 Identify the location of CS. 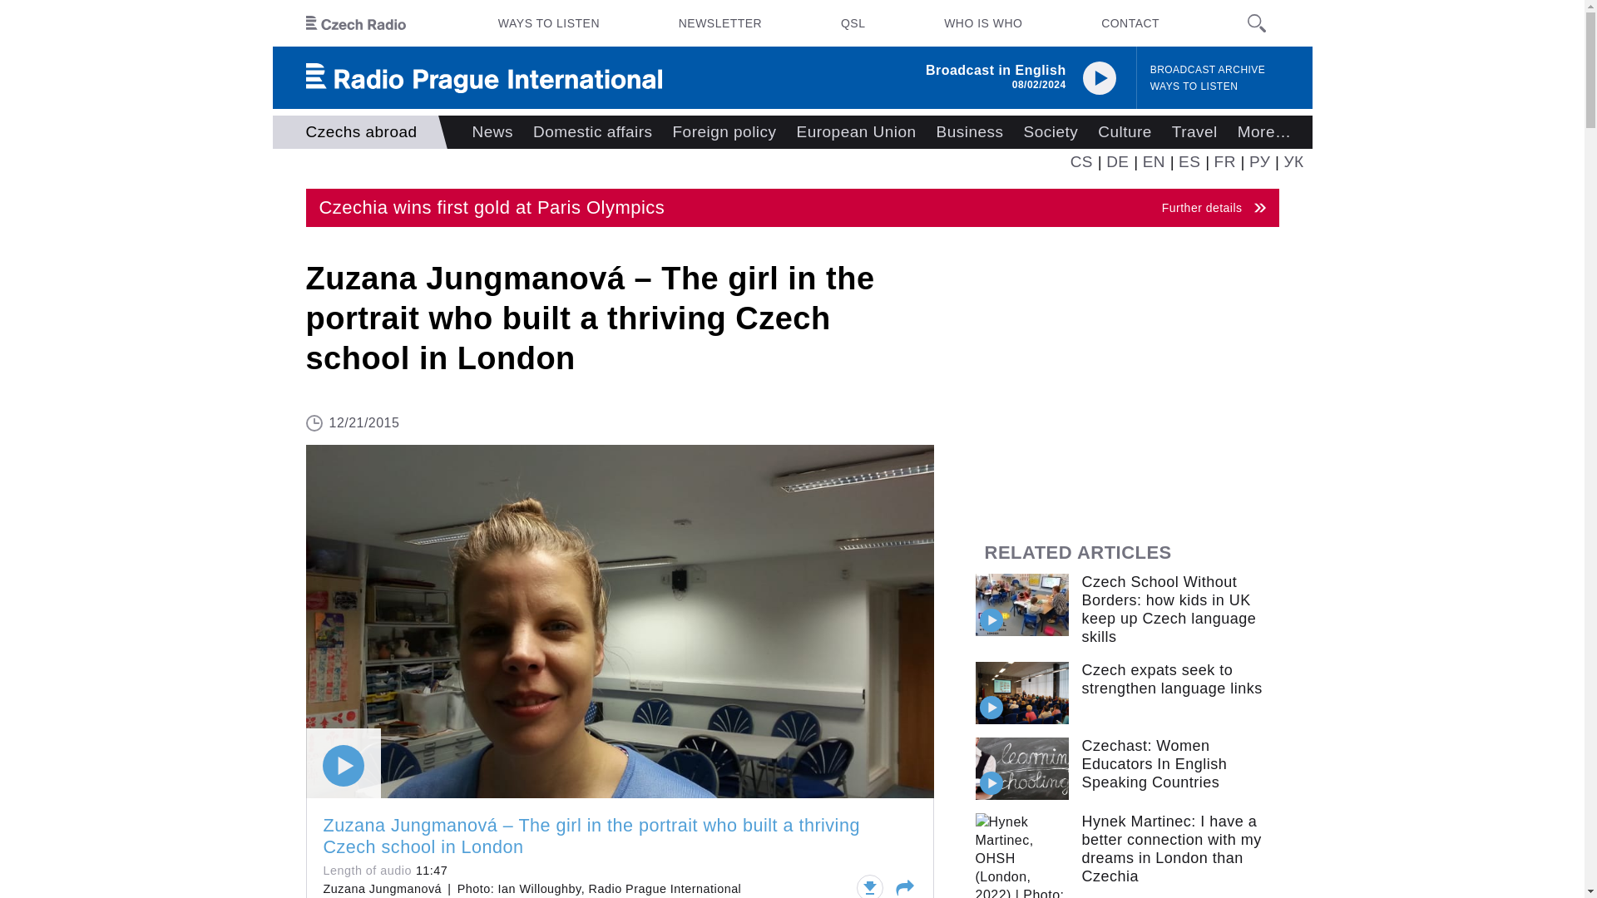
(1081, 161).